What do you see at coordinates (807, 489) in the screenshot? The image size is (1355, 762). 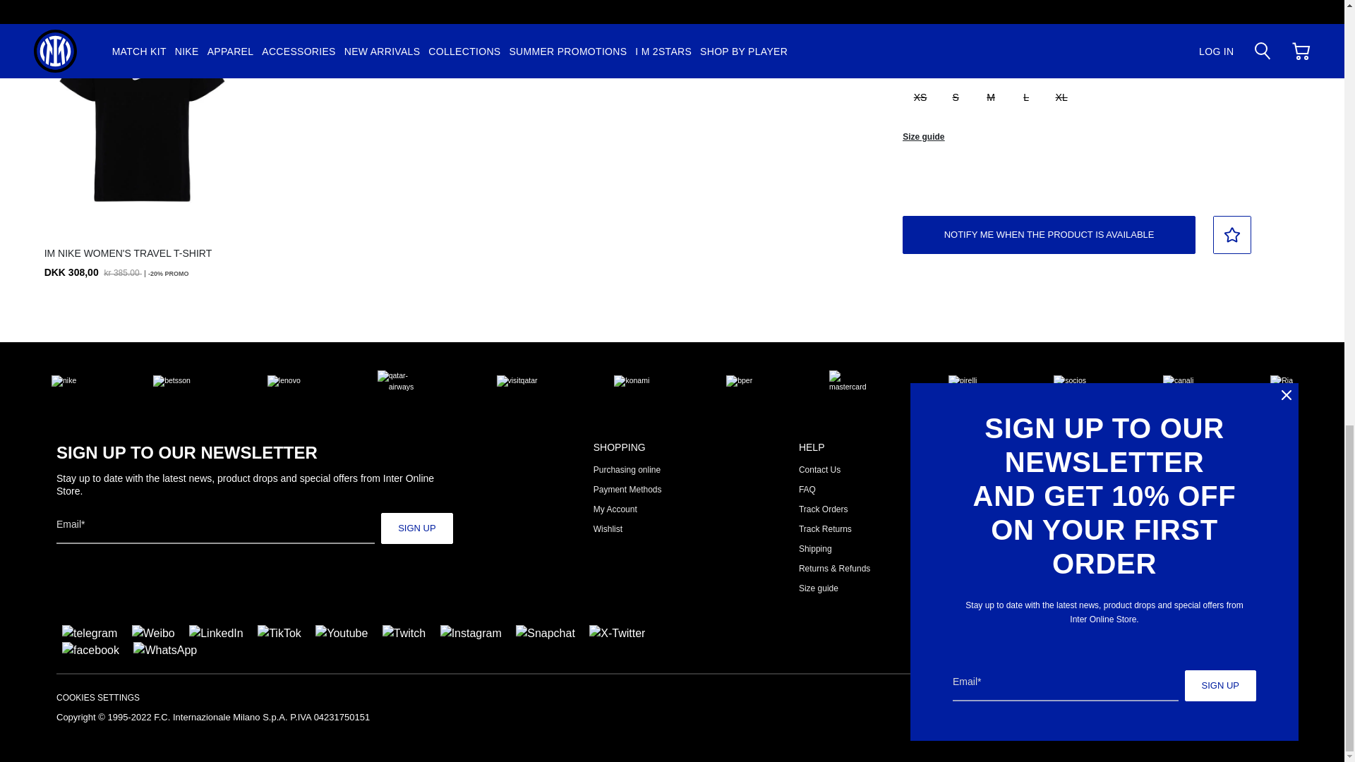 I see `Go to Faq` at bounding box center [807, 489].